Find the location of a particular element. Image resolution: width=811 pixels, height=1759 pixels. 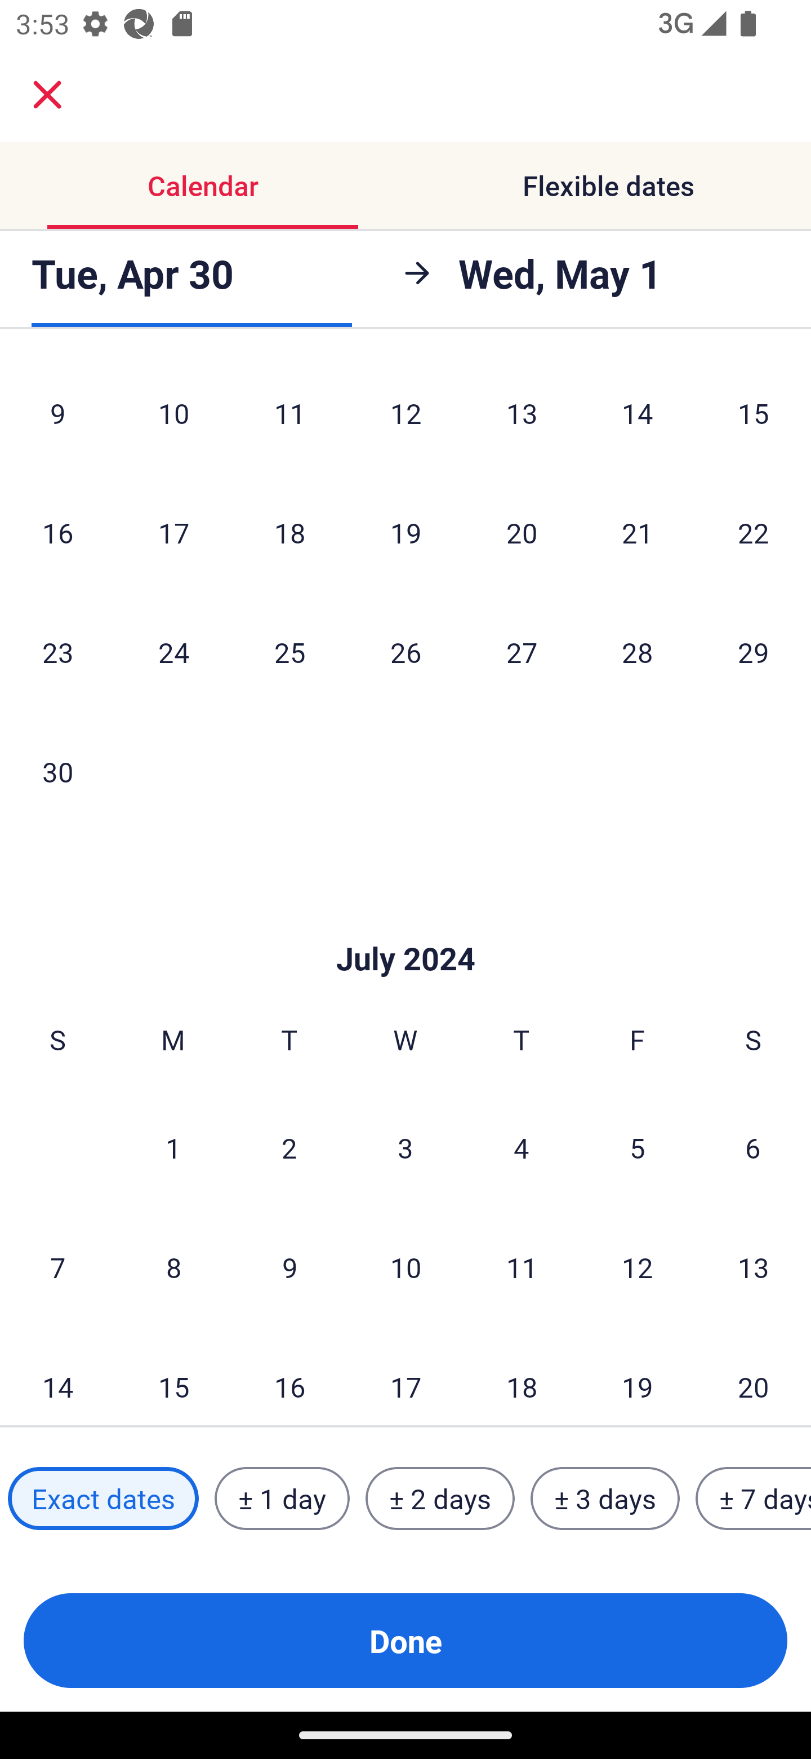

10 Wednesday, July 10, 2024 is located at coordinates (405, 1267).